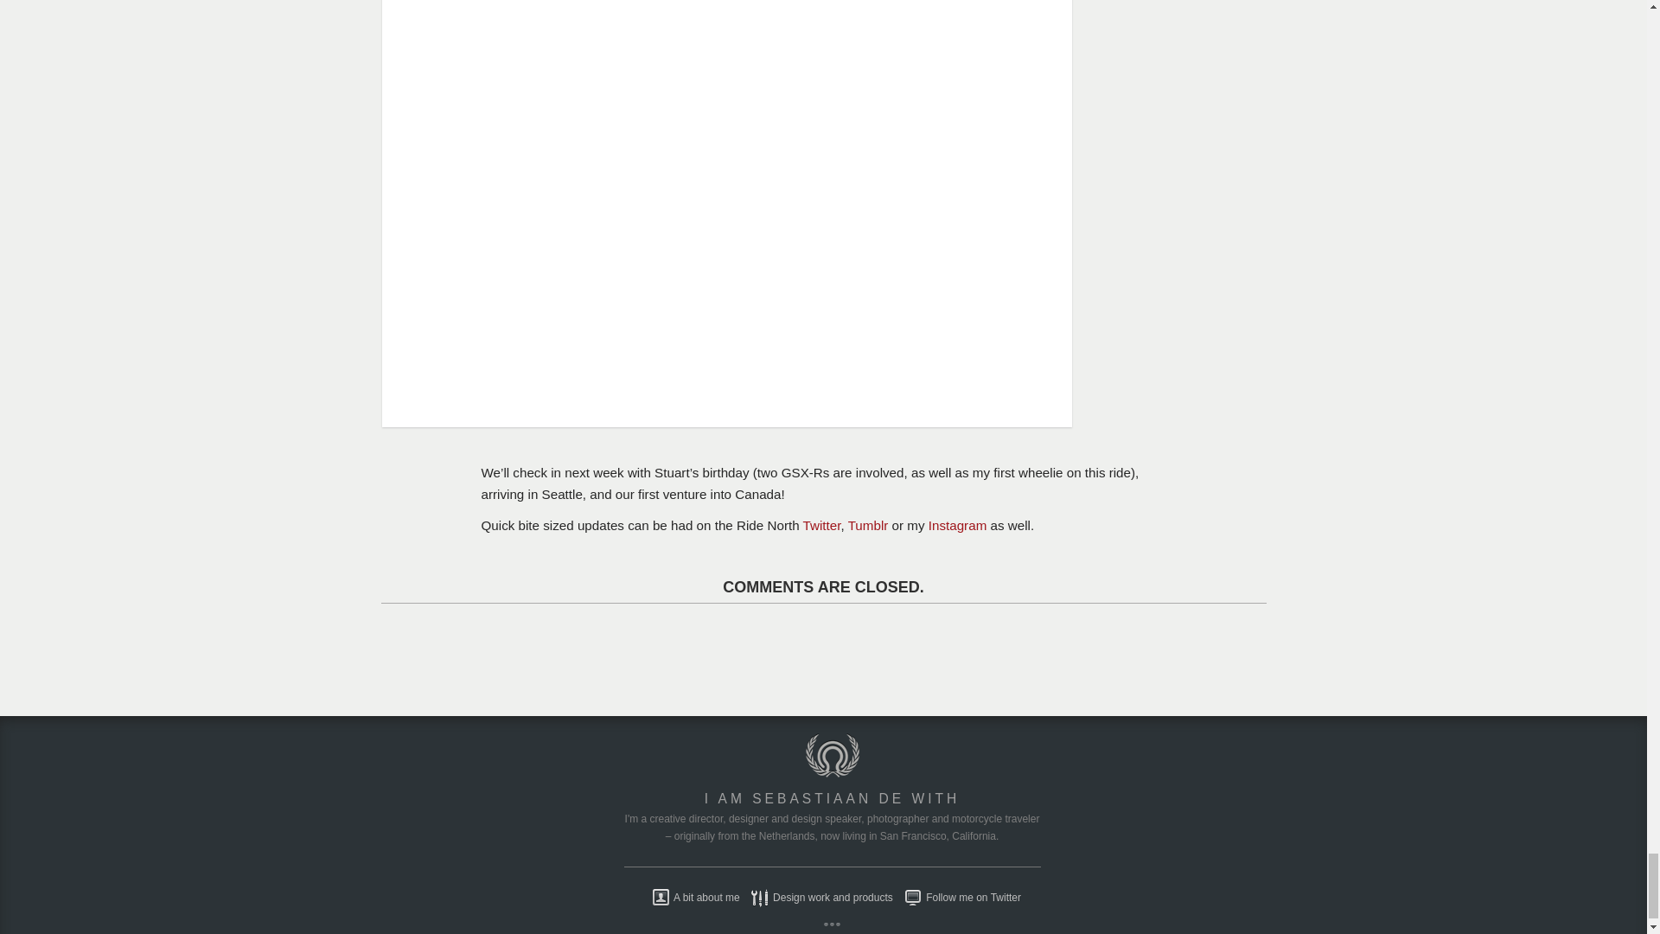  What do you see at coordinates (817, 898) in the screenshot?
I see `Design work and products` at bounding box center [817, 898].